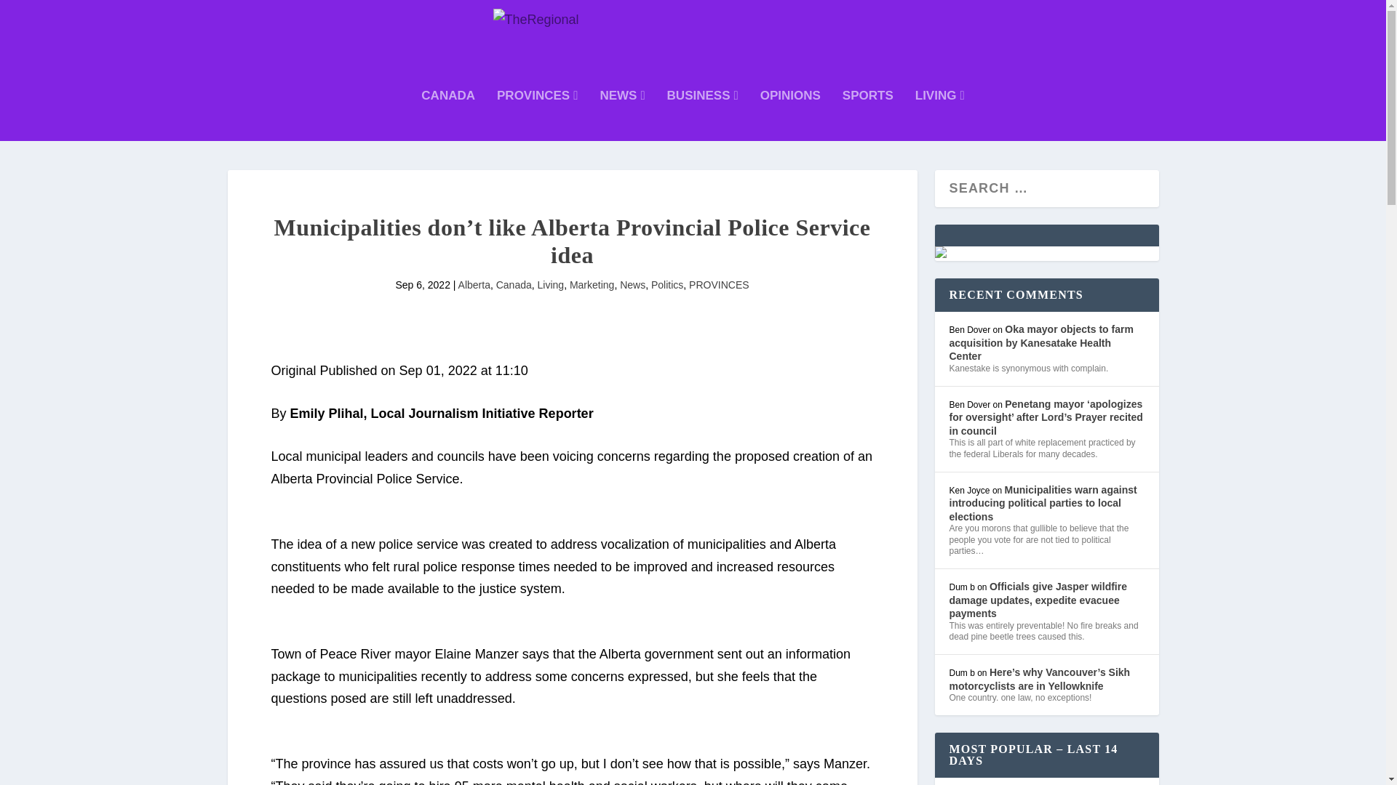  I want to click on PROVINCES, so click(719, 285).